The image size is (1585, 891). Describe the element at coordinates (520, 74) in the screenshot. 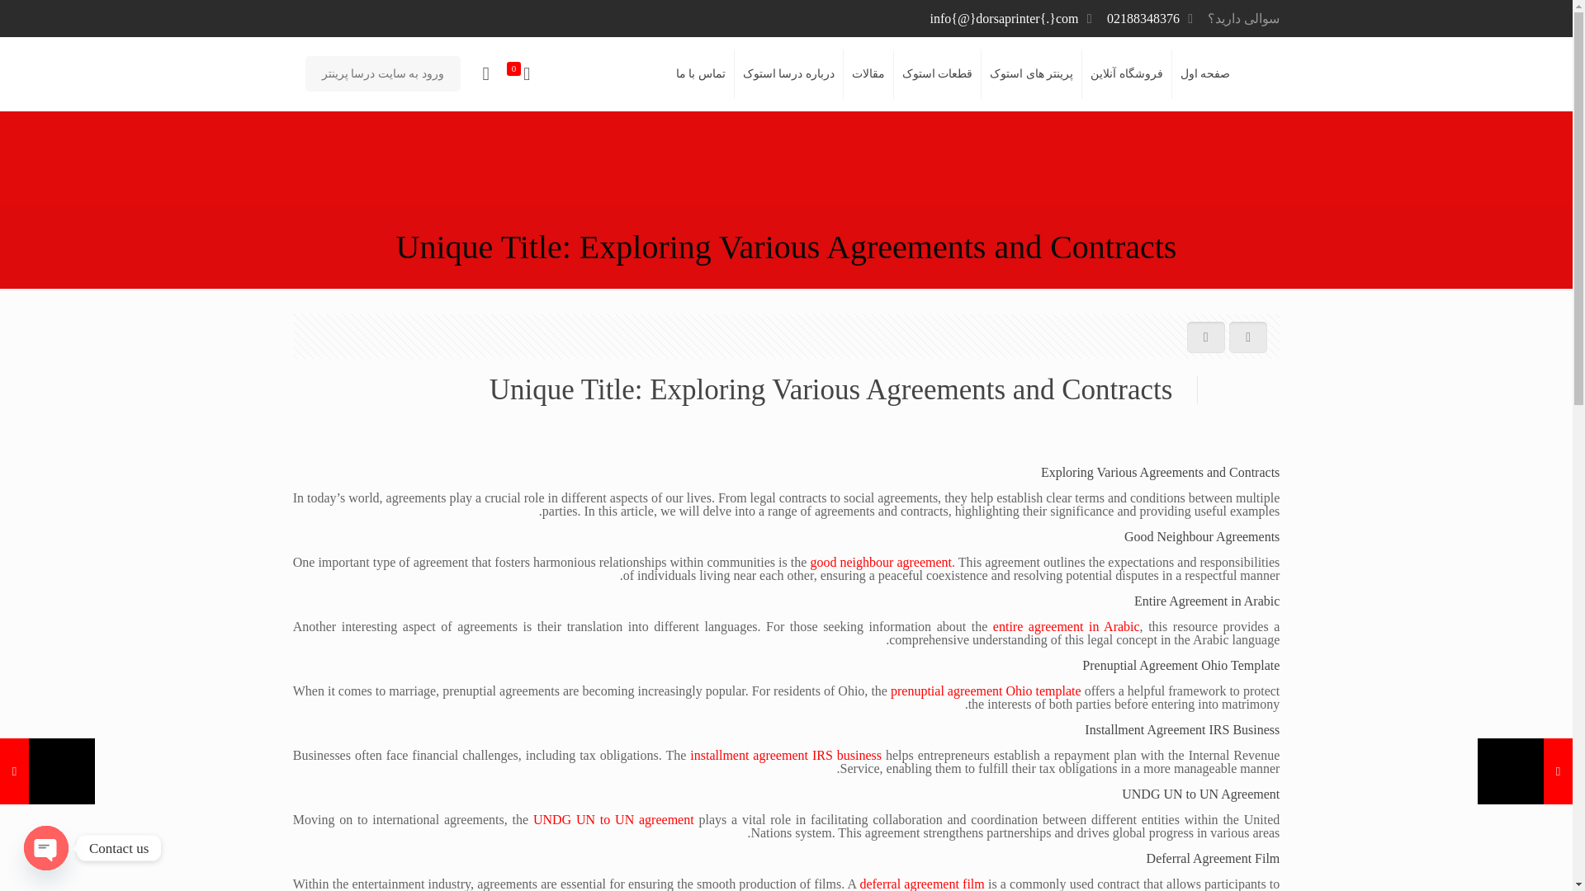

I see `0` at that location.